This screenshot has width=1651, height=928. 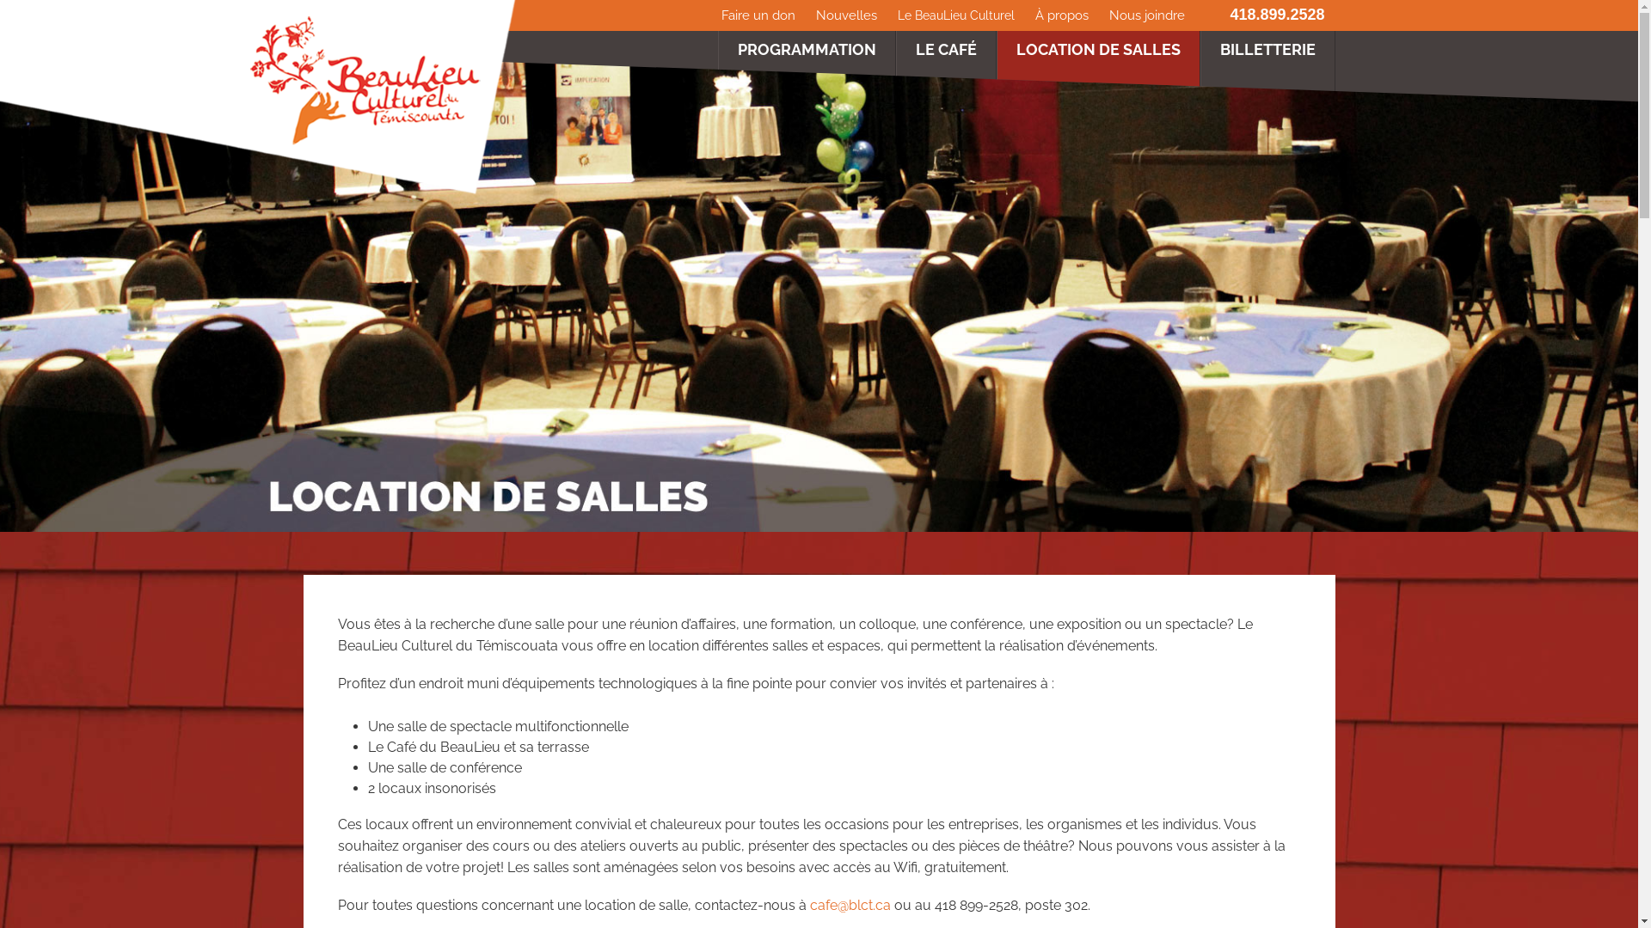 I want to click on BILLETTERIE, so click(x=1267, y=65).